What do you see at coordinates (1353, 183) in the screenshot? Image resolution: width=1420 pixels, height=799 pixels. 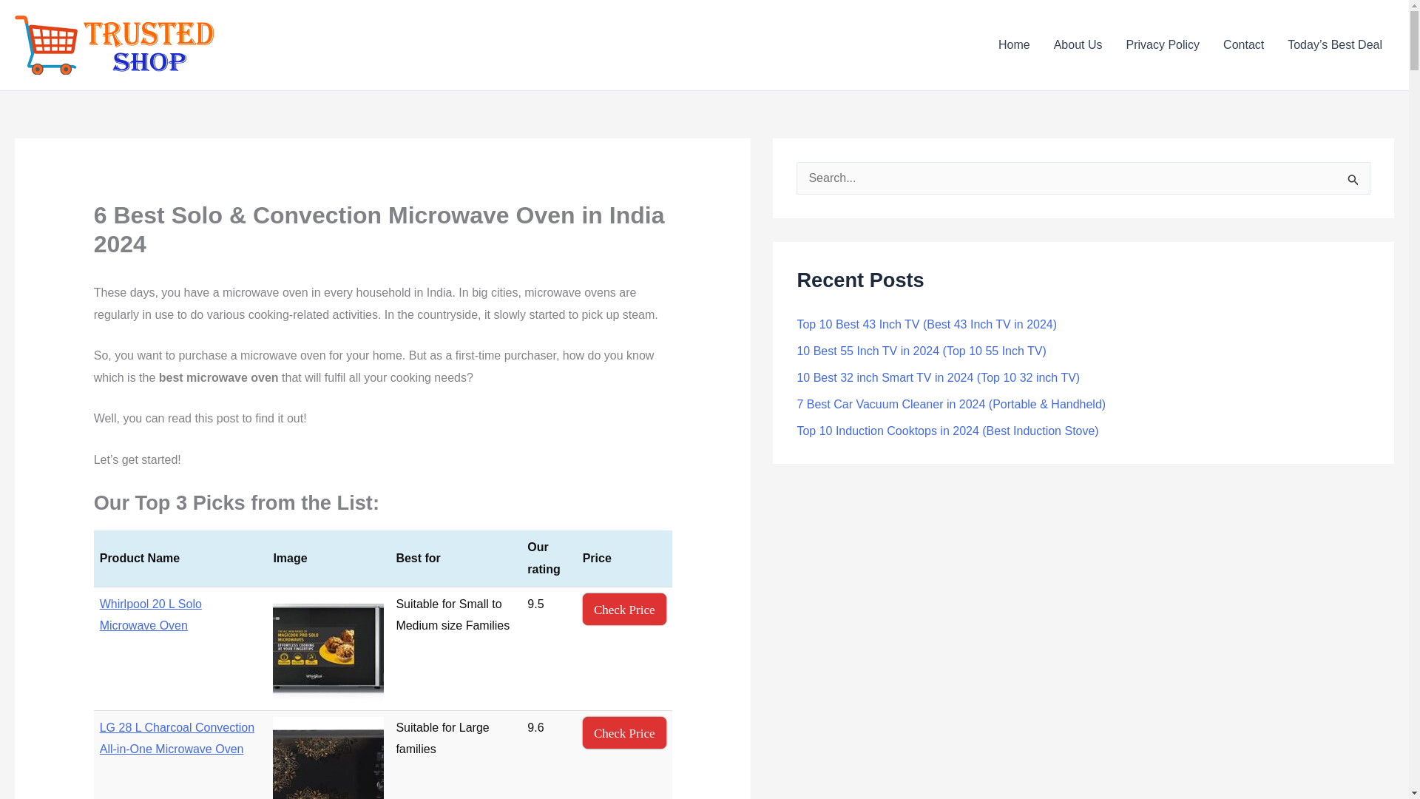 I see `Search` at bounding box center [1353, 183].